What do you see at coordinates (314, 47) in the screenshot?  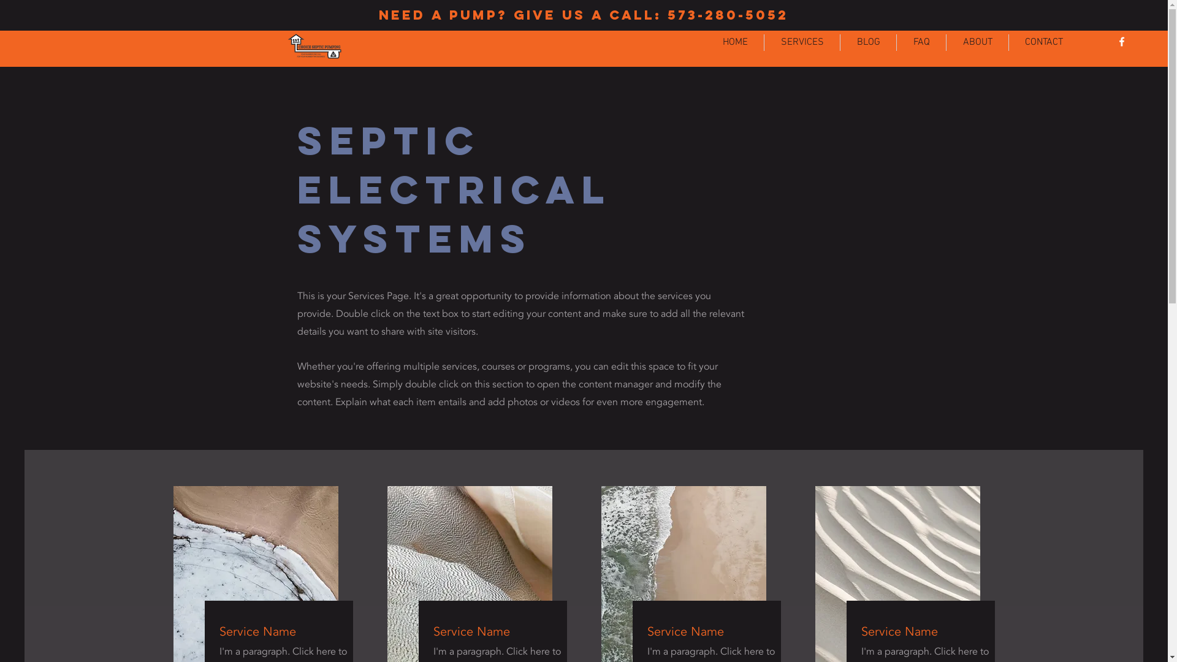 I see `1stChoiceLogo.png` at bounding box center [314, 47].